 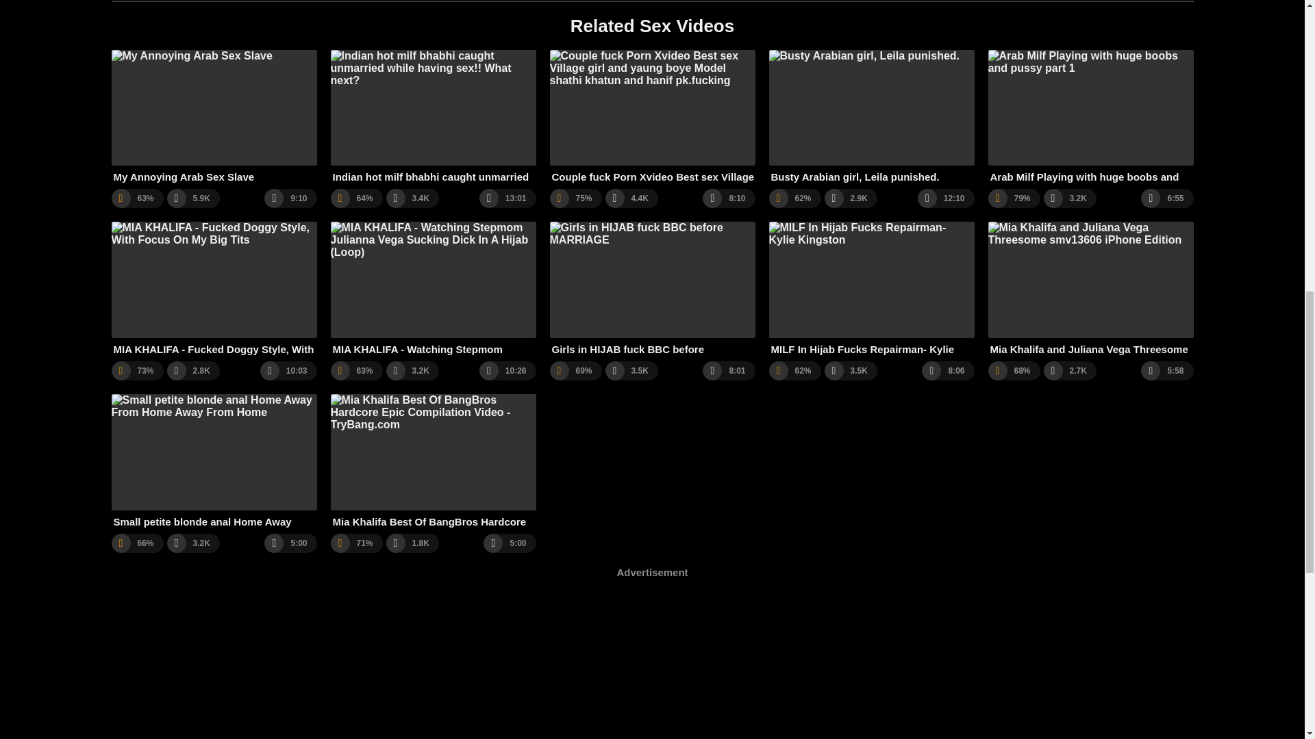 What do you see at coordinates (652, 289) in the screenshot?
I see `Girls in HIJAB fuck BBC before MARRIAGE` at bounding box center [652, 289].